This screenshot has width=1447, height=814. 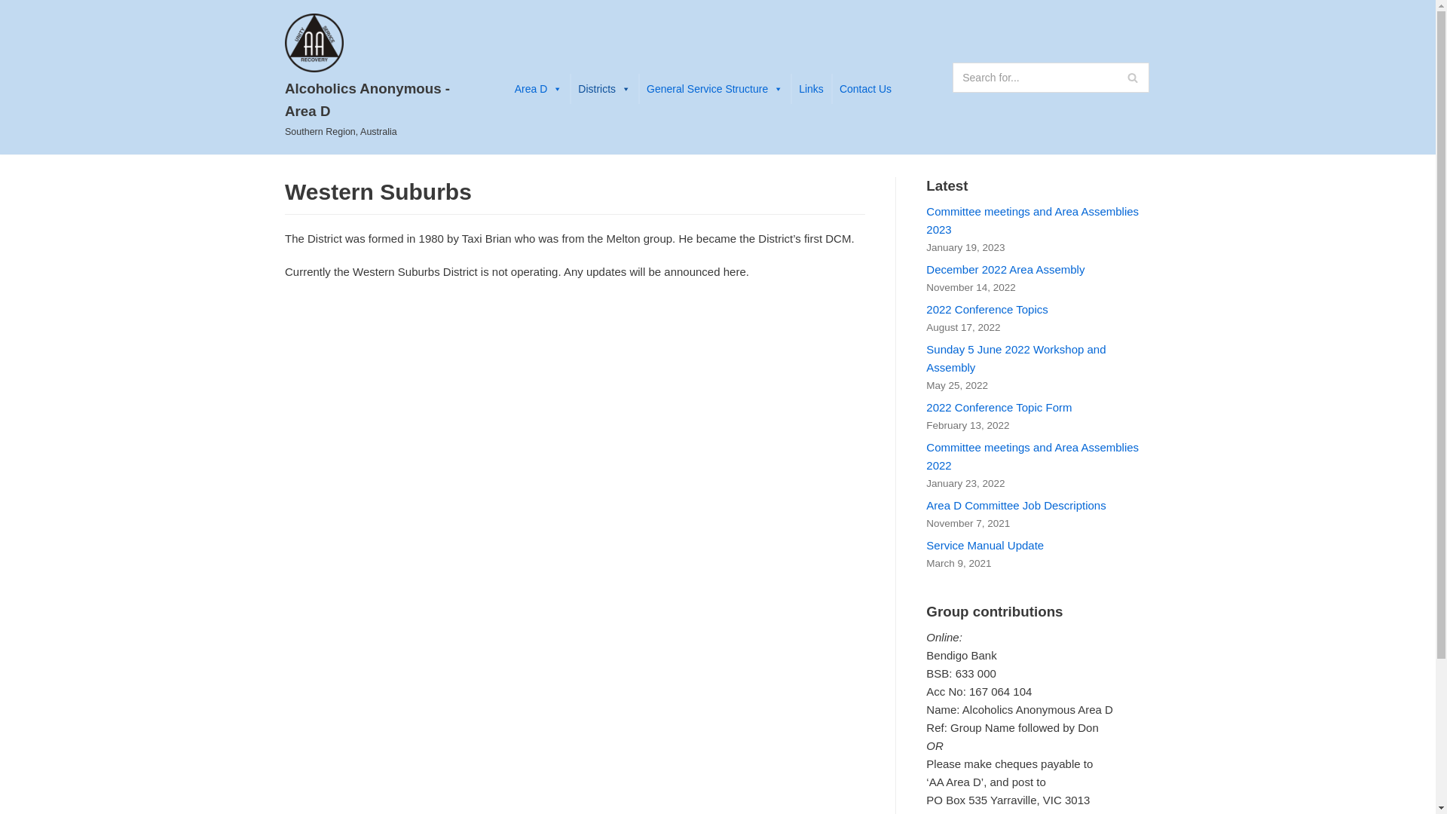 What do you see at coordinates (539, 89) in the screenshot?
I see `Area D` at bounding box center [539, 89].